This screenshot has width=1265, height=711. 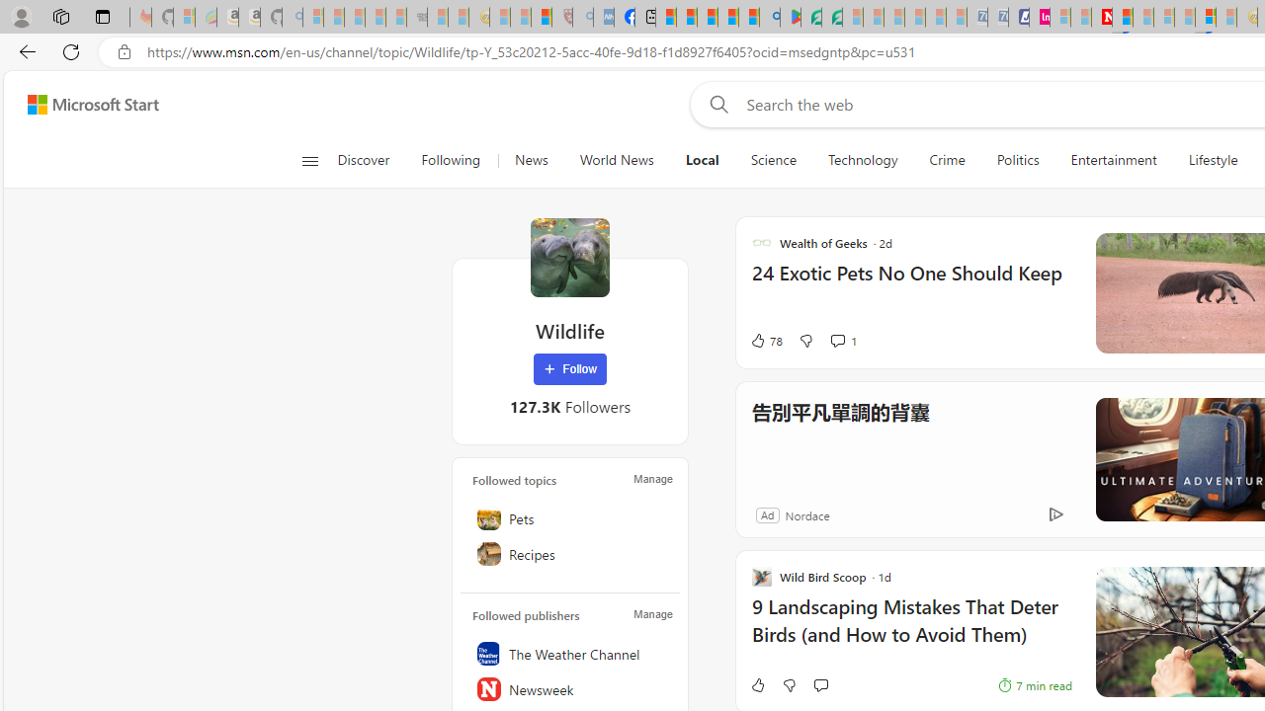 I want to click on Jobs - lastminute.com Investor Portal, so click(x=1040, y=18).